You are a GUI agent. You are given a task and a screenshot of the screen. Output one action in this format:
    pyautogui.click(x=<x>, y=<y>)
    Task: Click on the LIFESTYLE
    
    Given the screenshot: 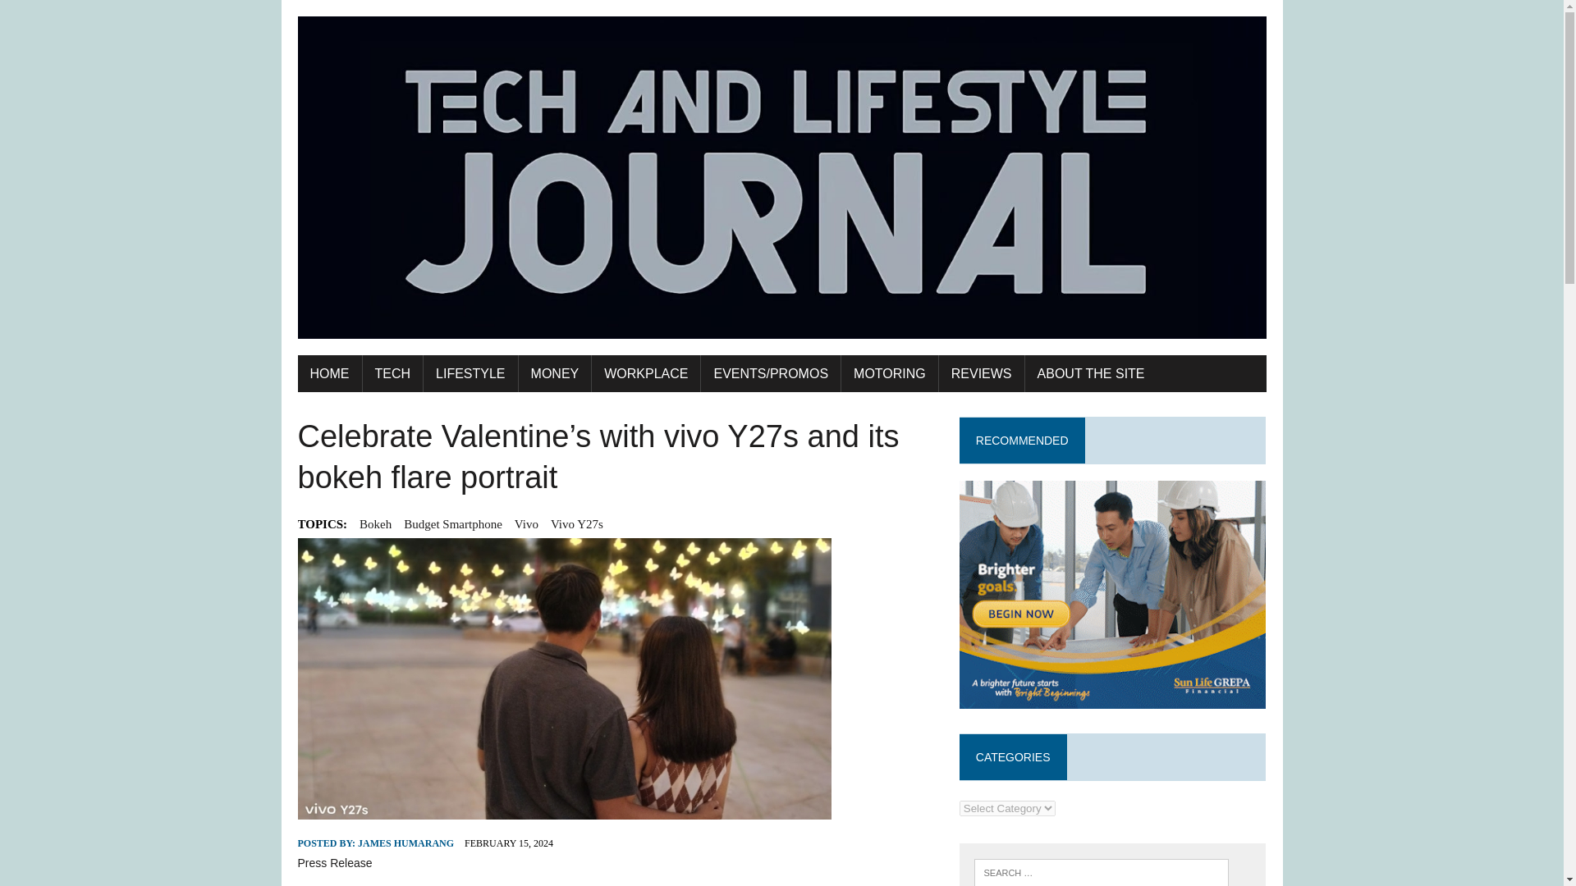 What is the action you would take?
    pyautogui.click(x=470, y=374)
    